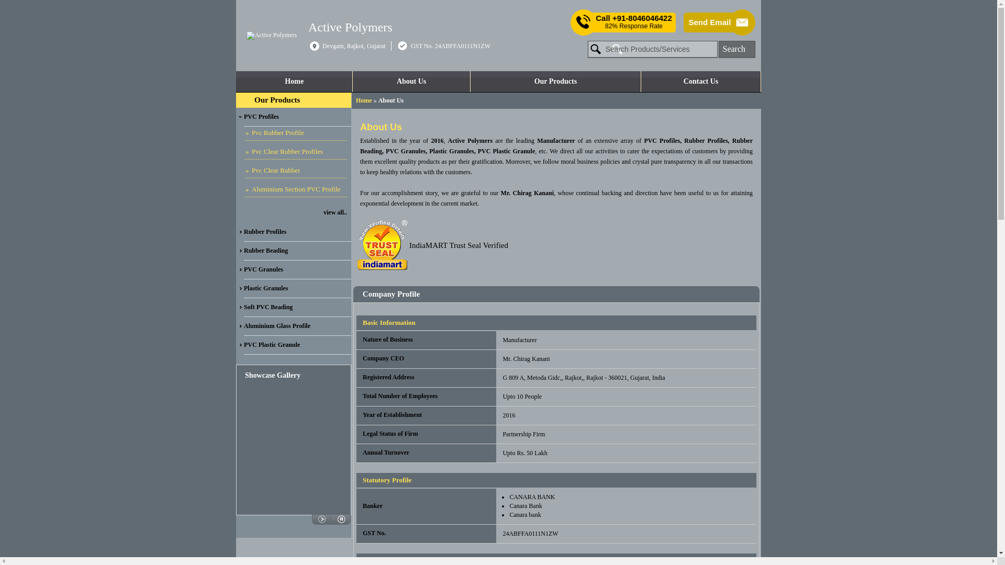 The image size is (1005, 565). What do you see at coordinates (410, 82) in the screenshot?
I see `About Us` at bounding box center [410, 82].